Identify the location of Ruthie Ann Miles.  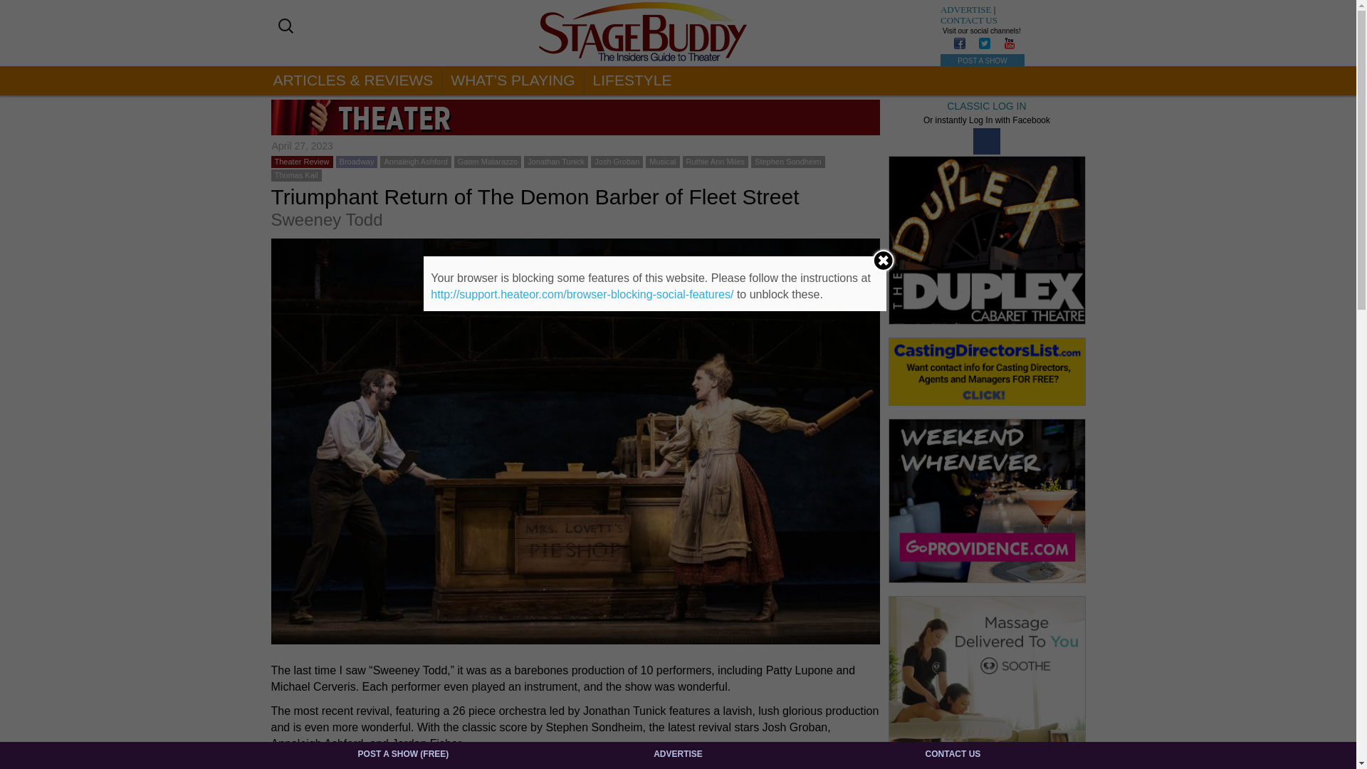
(715, 162).